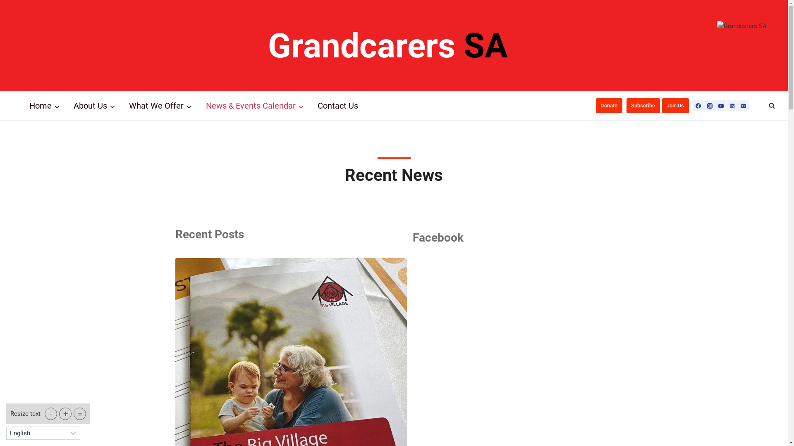  Describe the element at coordinates (255, 106) in the screenshot. I see `News & Events Calendar` at that location.